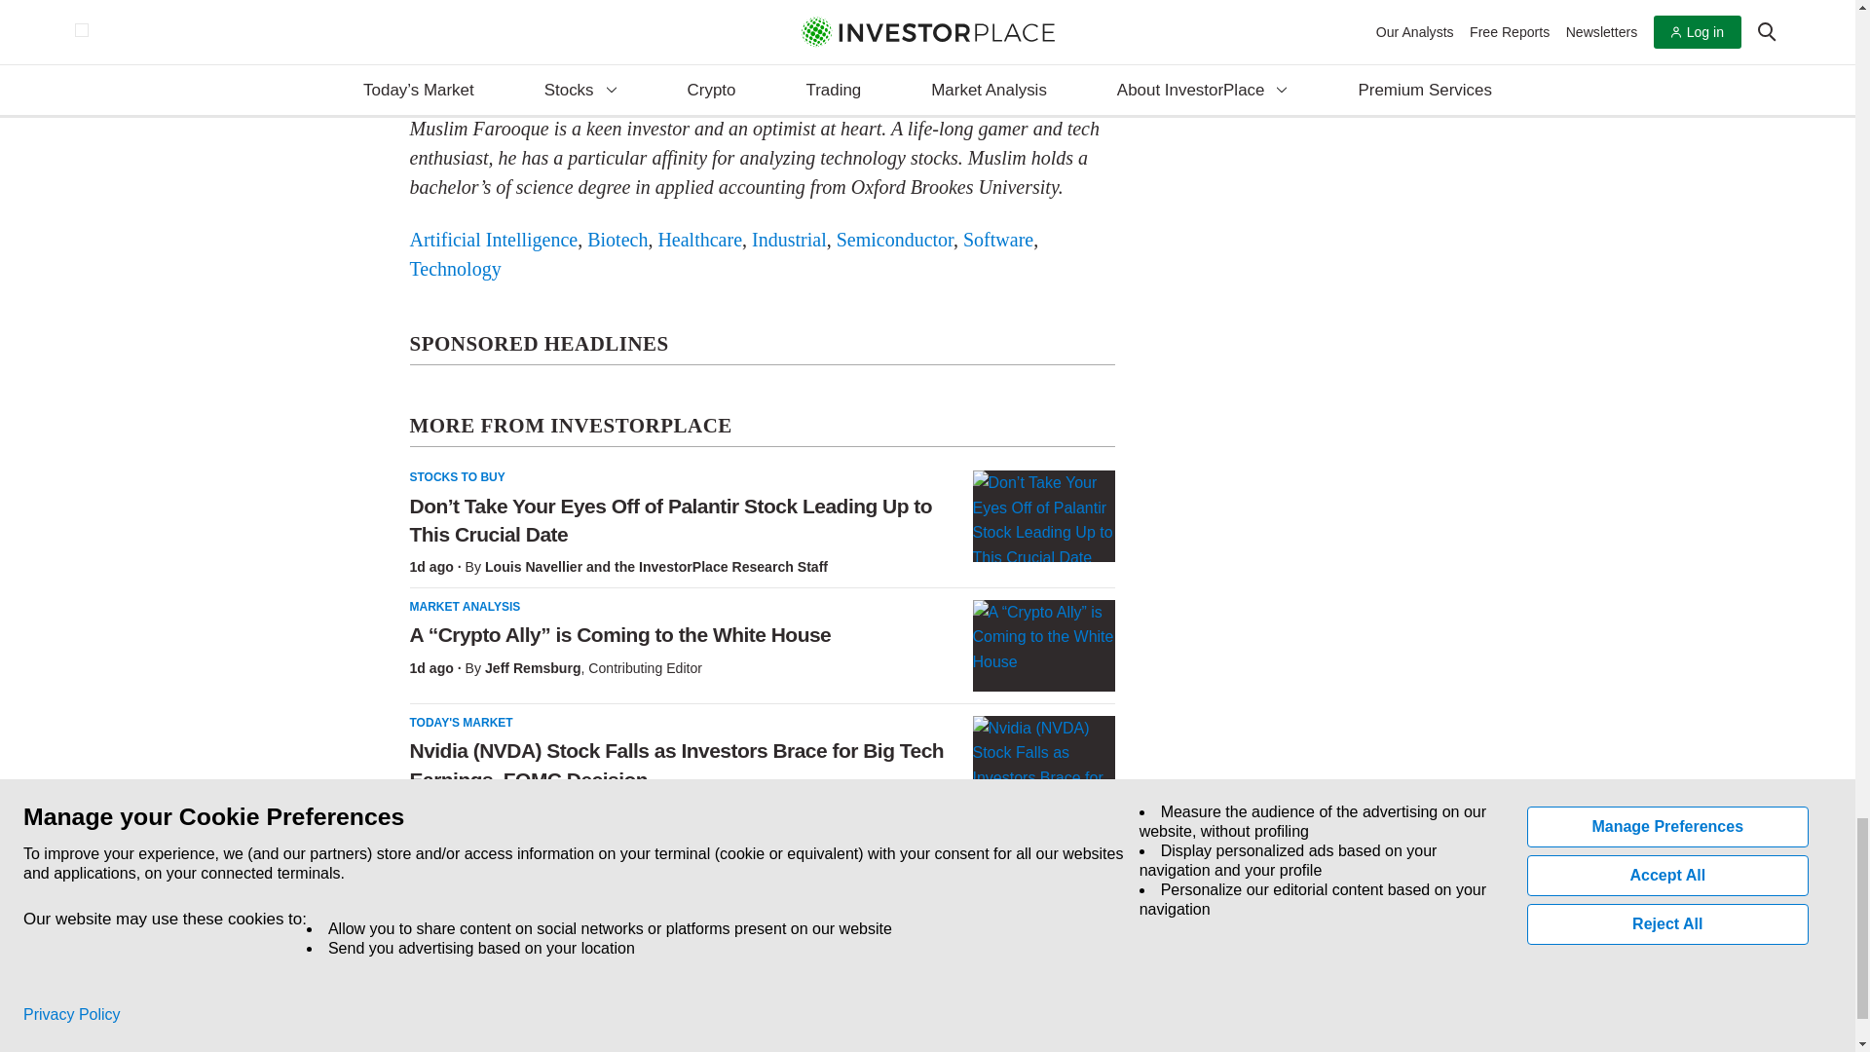 This screenshot has height=1052, width=1870. I want to click on Articles from Software industry, so click(997, 238).